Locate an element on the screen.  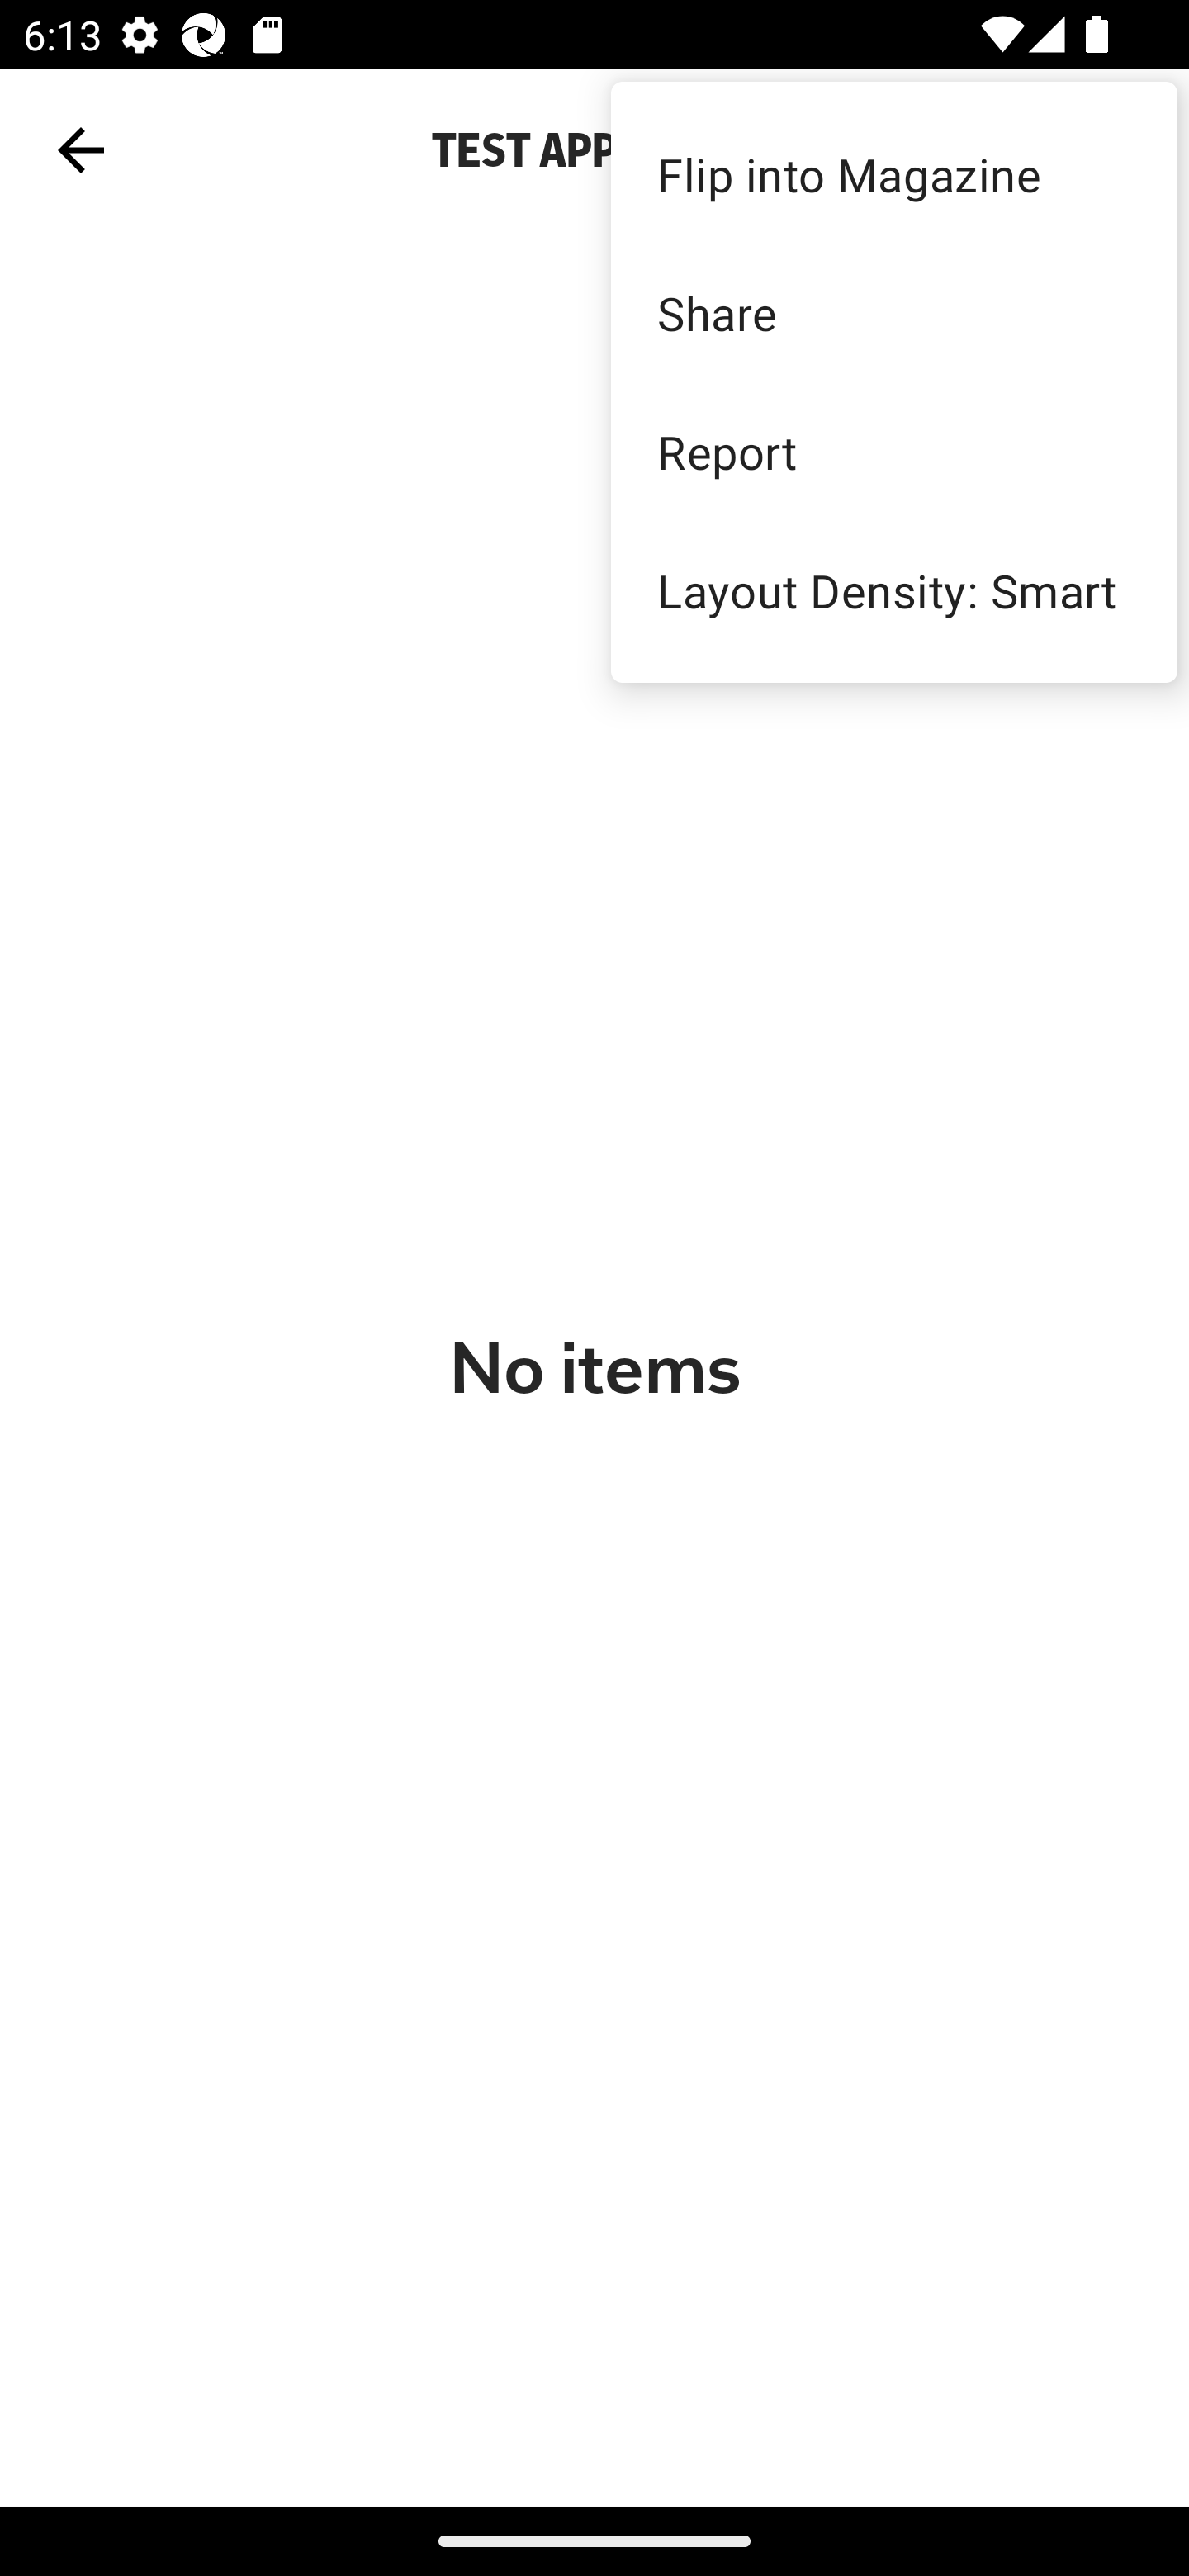
Report is located at coordinates (893, 451).